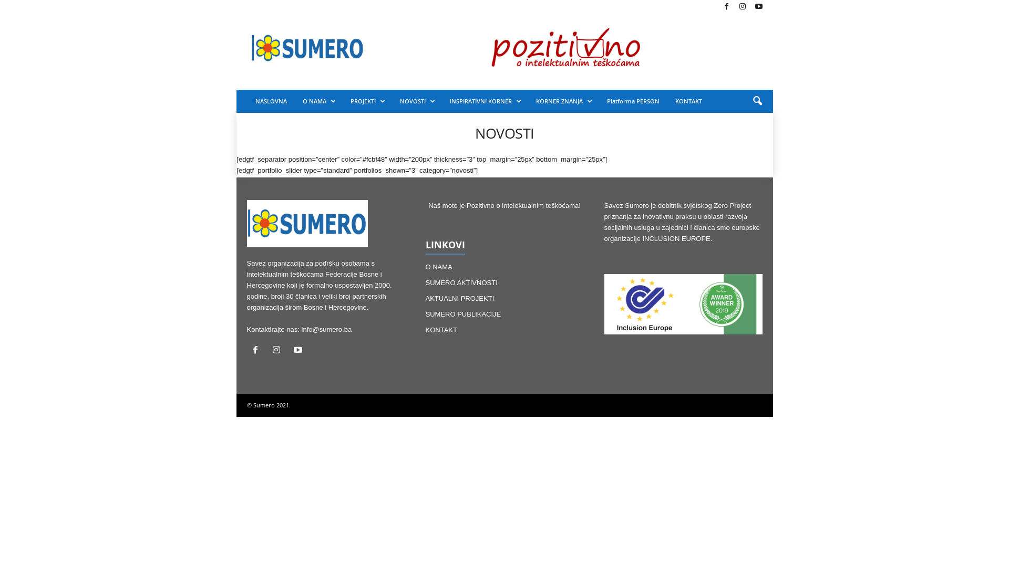 This screenshot has width=1009, height=567. Describe the element at coordinates (726, 7) in the screenshot. I see `Facebook` at that location.